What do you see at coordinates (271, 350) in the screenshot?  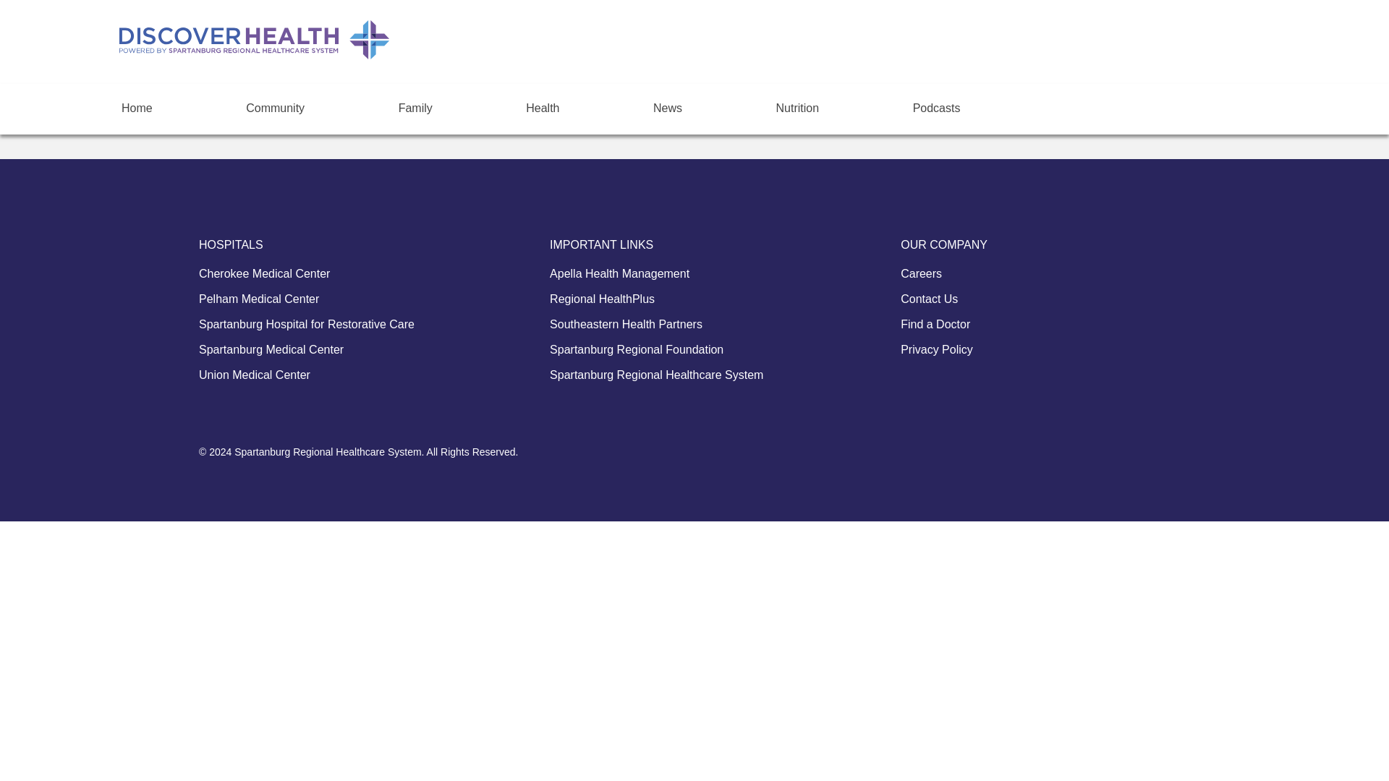 I see `Spartanburg Medical Center` at bounding box center [271, 350].